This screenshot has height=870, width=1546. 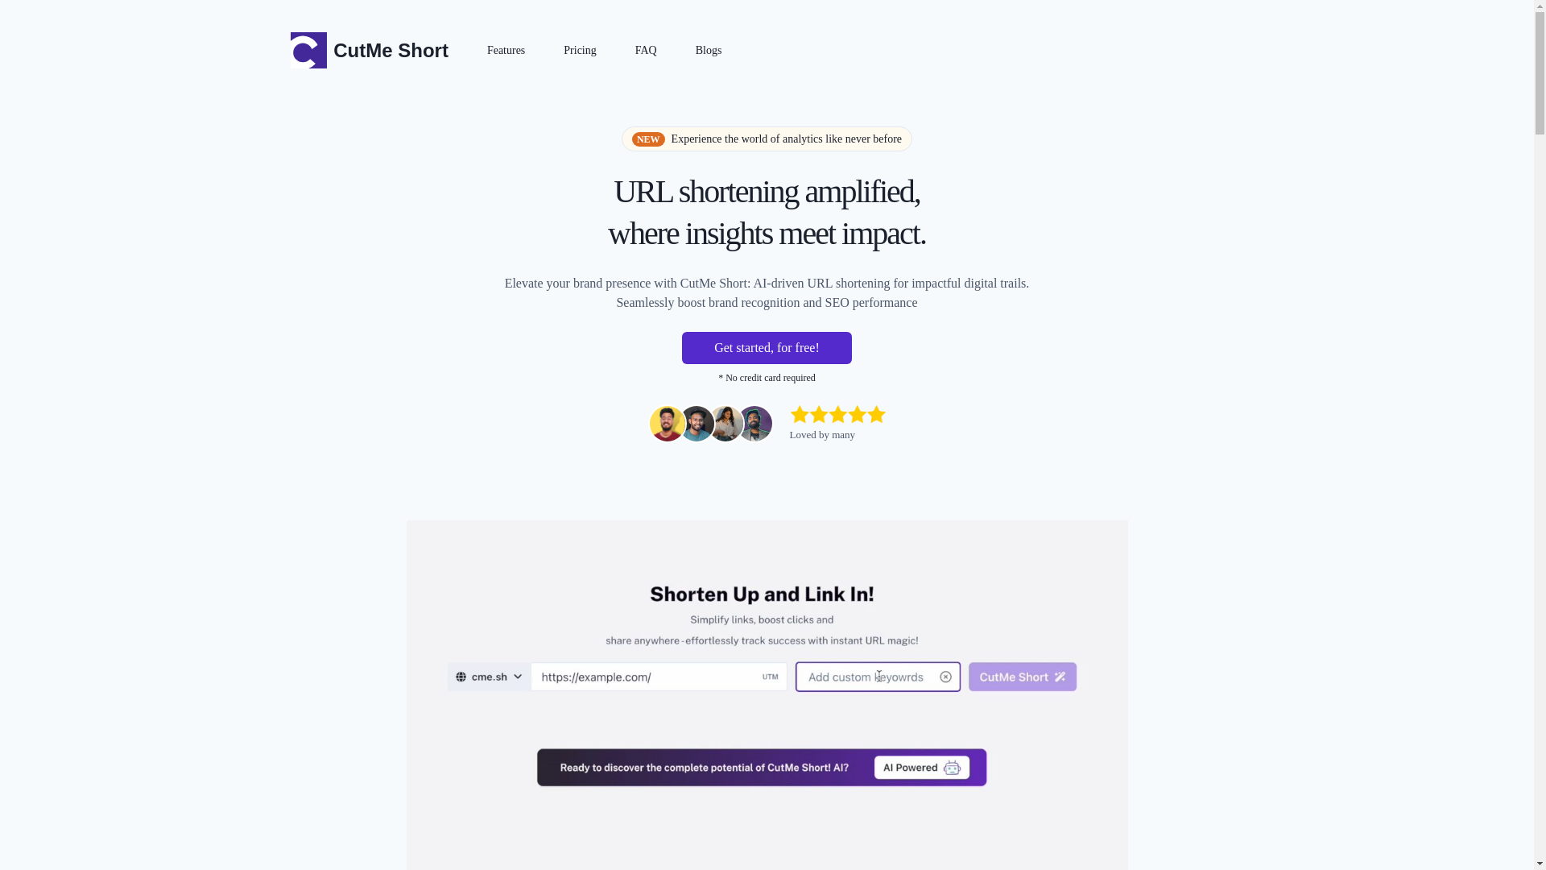 What do you see at coordinates (646, 50) in the screenshot?
I see `FAQ` at bounding box center [646, 50].